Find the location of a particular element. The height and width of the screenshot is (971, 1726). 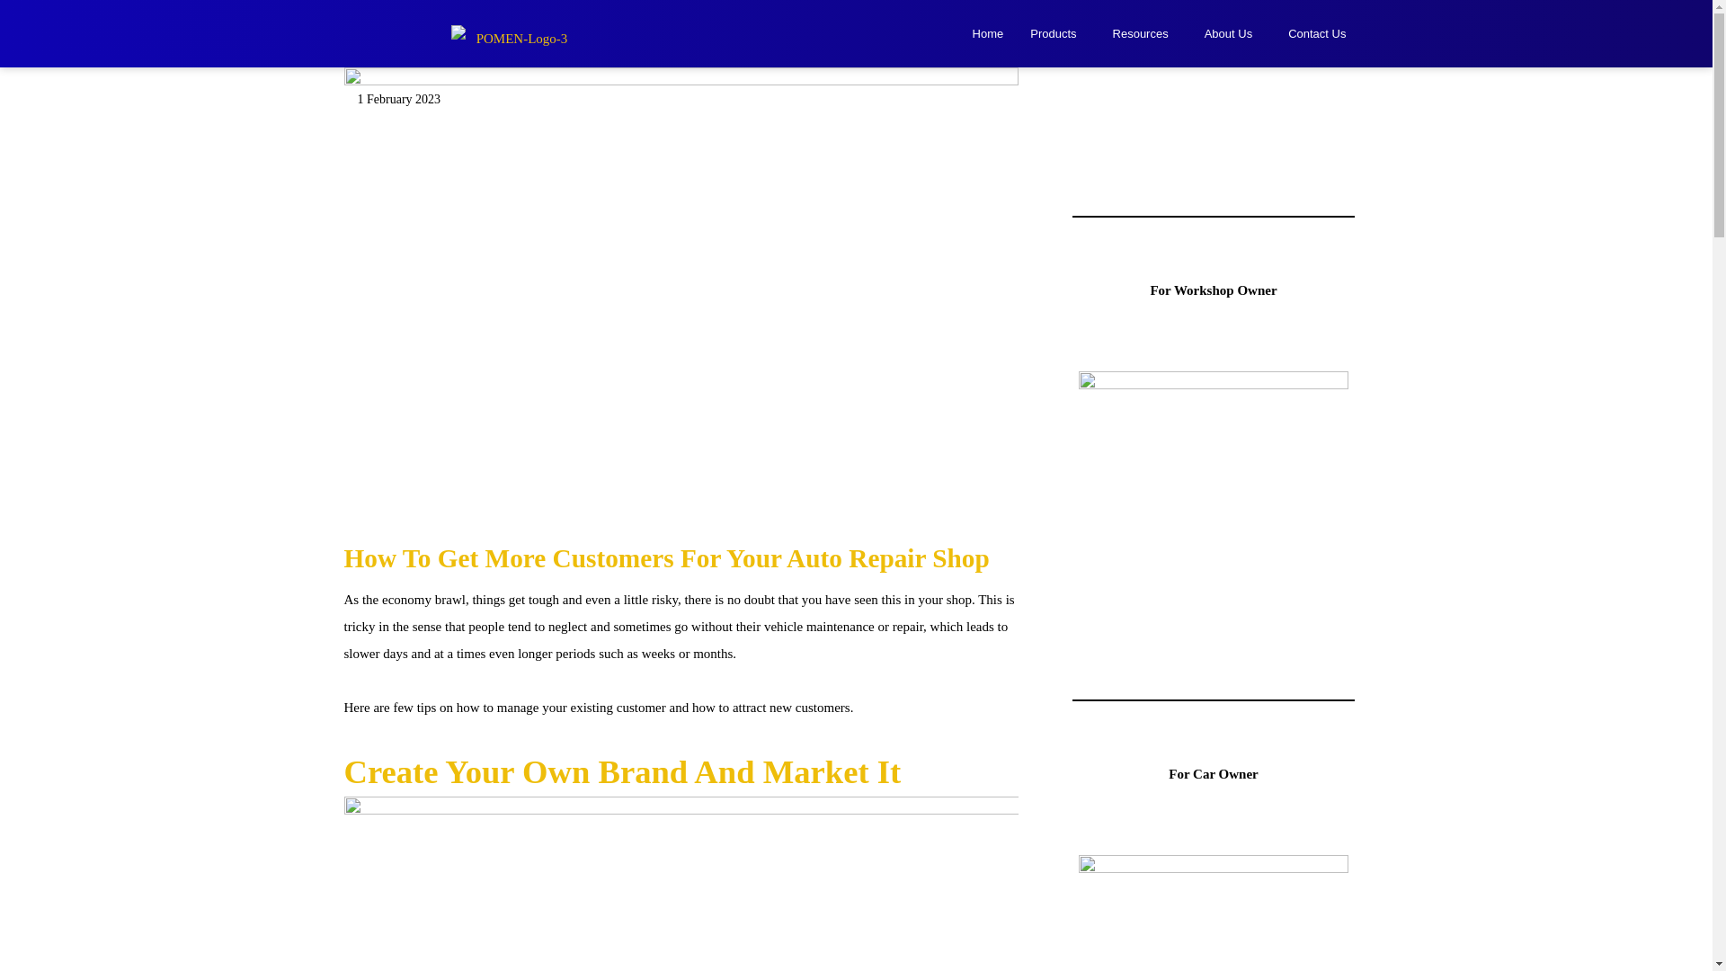

1 February 2023 is located at coordinates (399, 99).